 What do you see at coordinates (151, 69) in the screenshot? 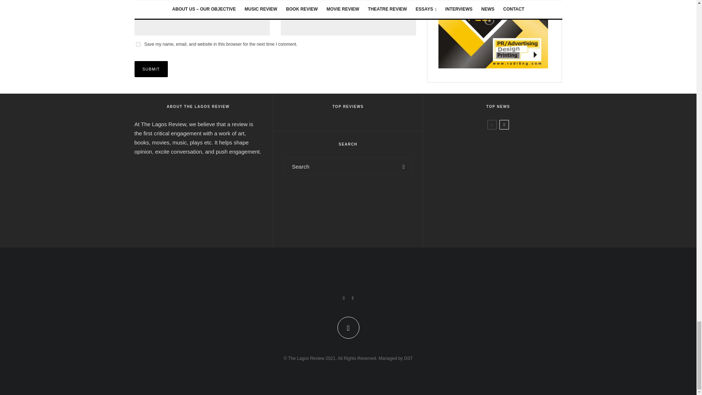
I see `Submit` at bounding box center [151, 69].